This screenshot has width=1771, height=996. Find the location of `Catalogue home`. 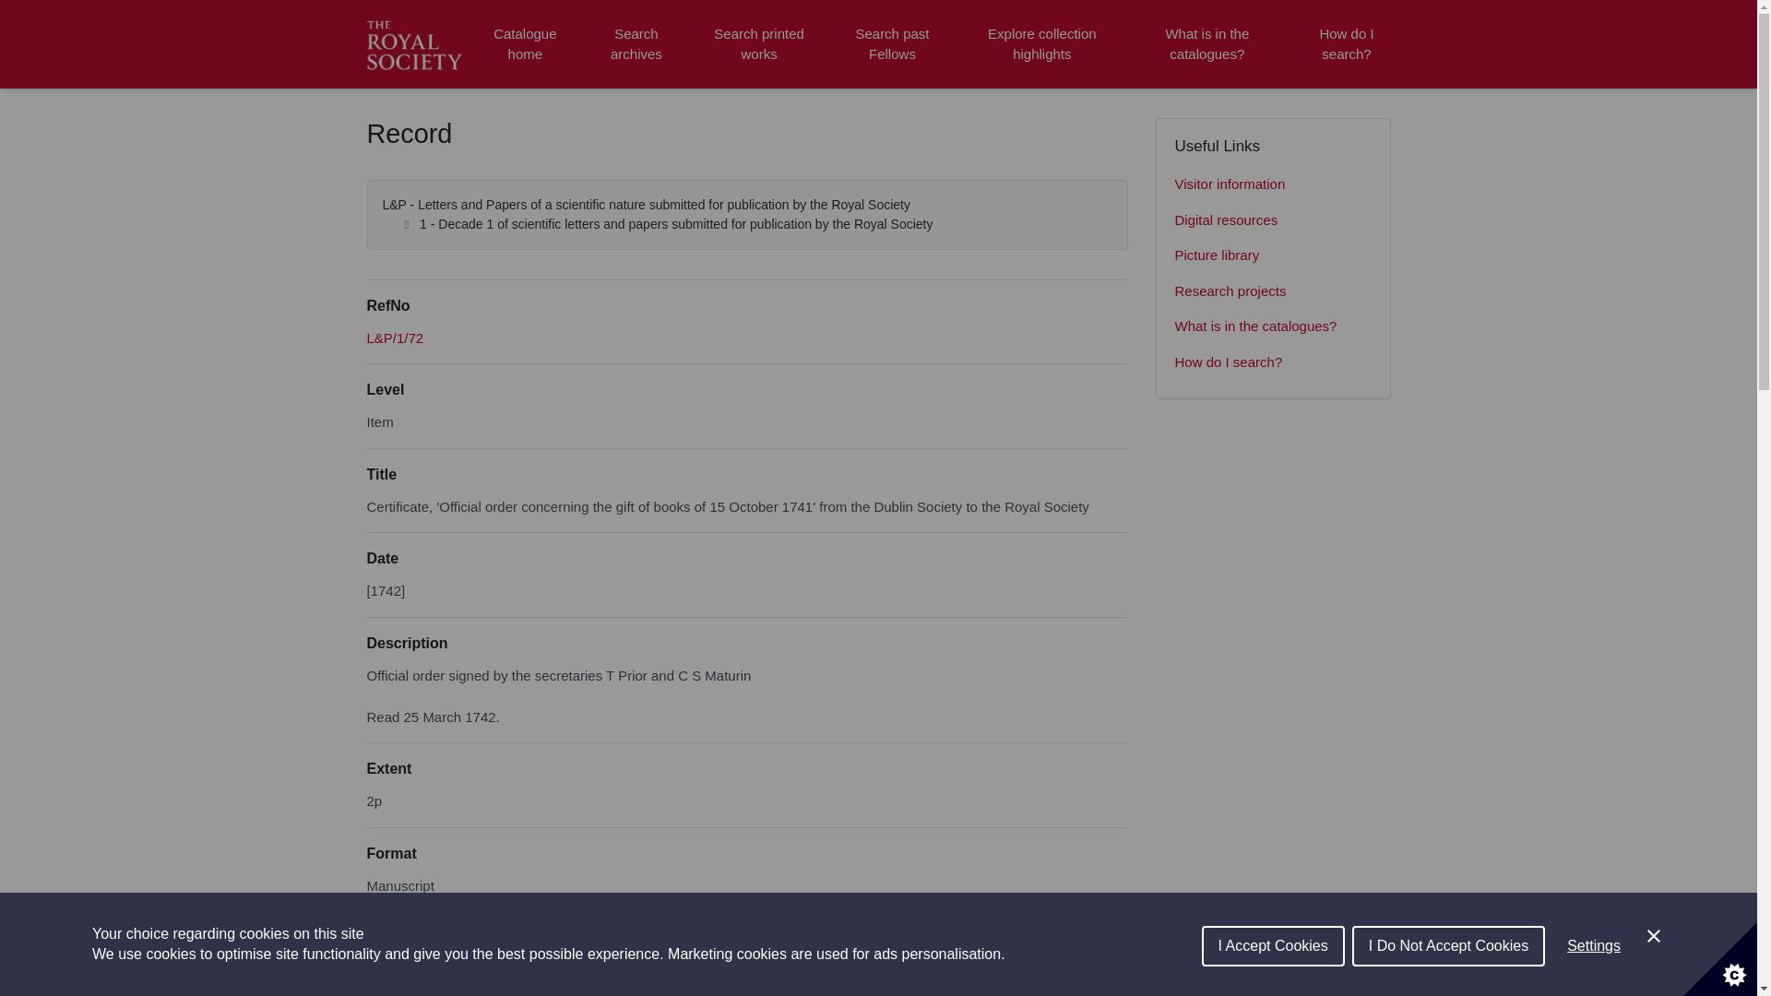

Catalogue home is located at coordinates (525, 44).